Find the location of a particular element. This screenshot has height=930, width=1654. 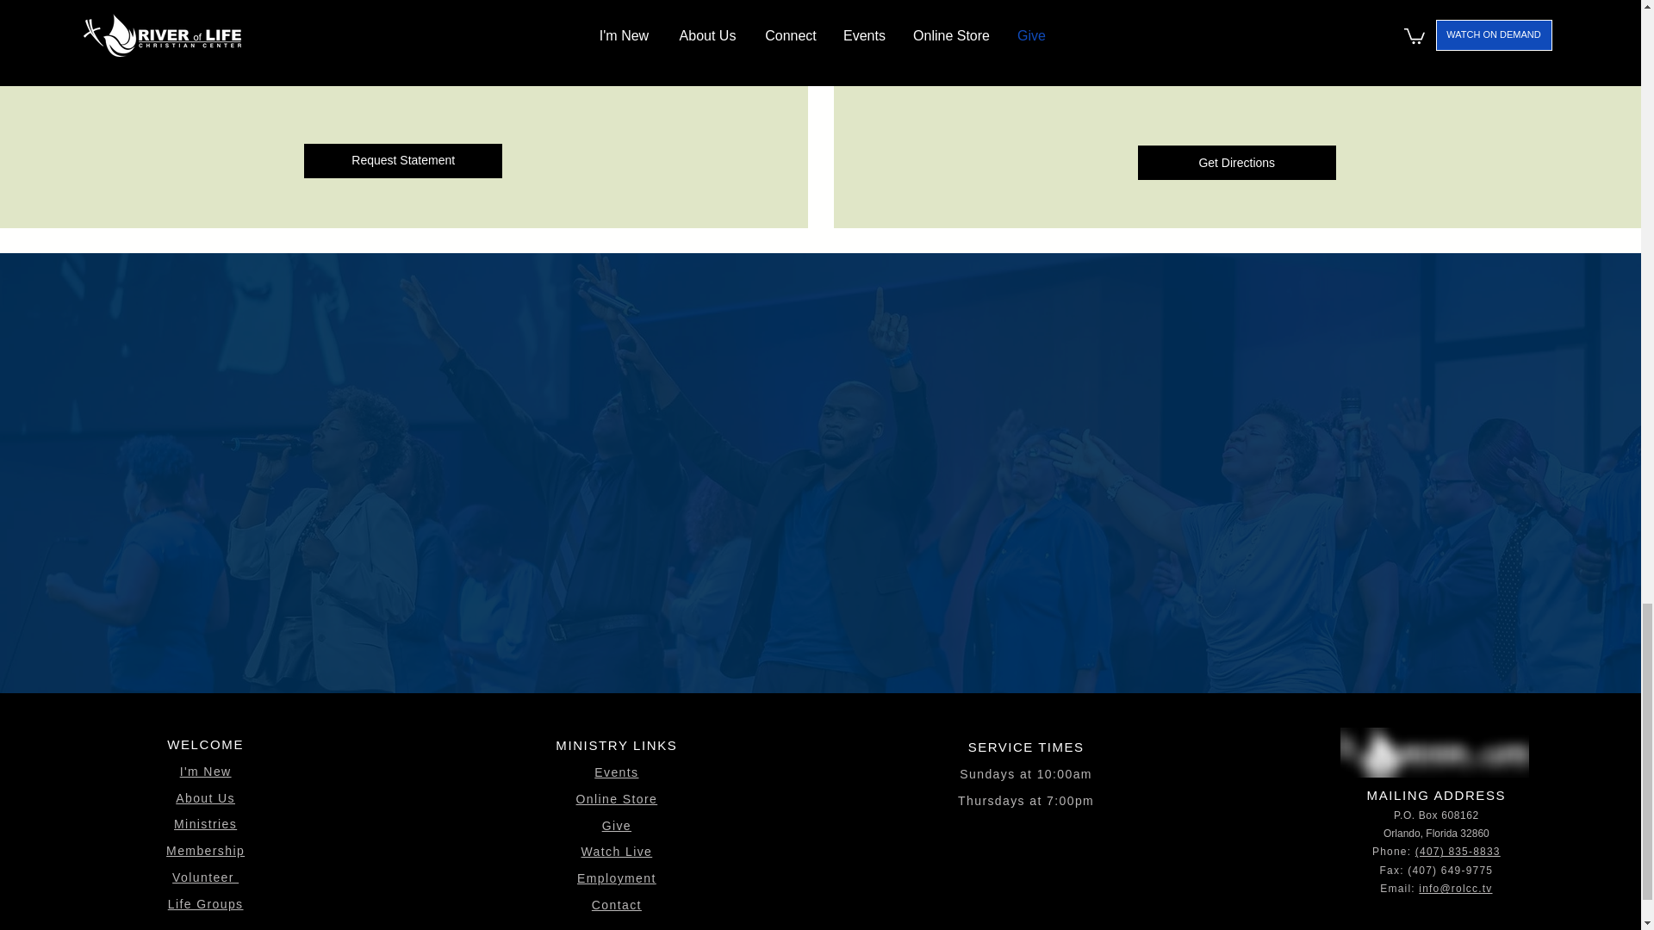

Contact is located at coordinates (617, 905).